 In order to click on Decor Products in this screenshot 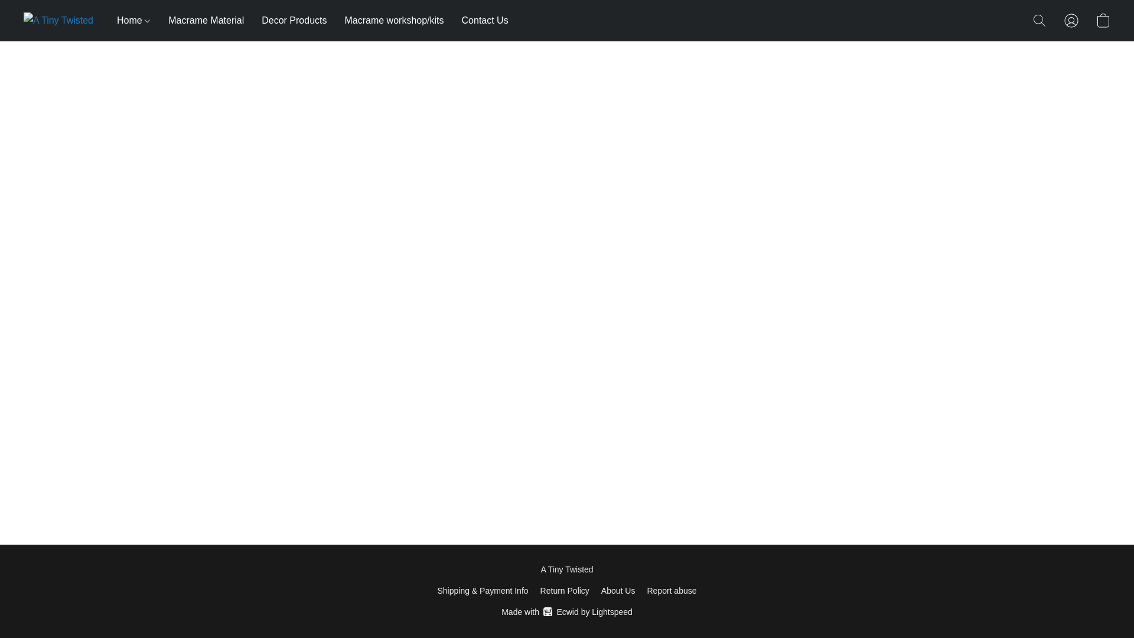, I will do `click(294, 21)`.